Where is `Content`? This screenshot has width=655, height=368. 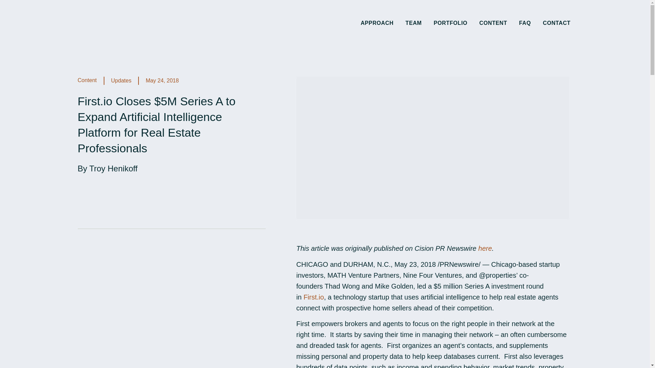 Content is located at coordinates (87, 80).